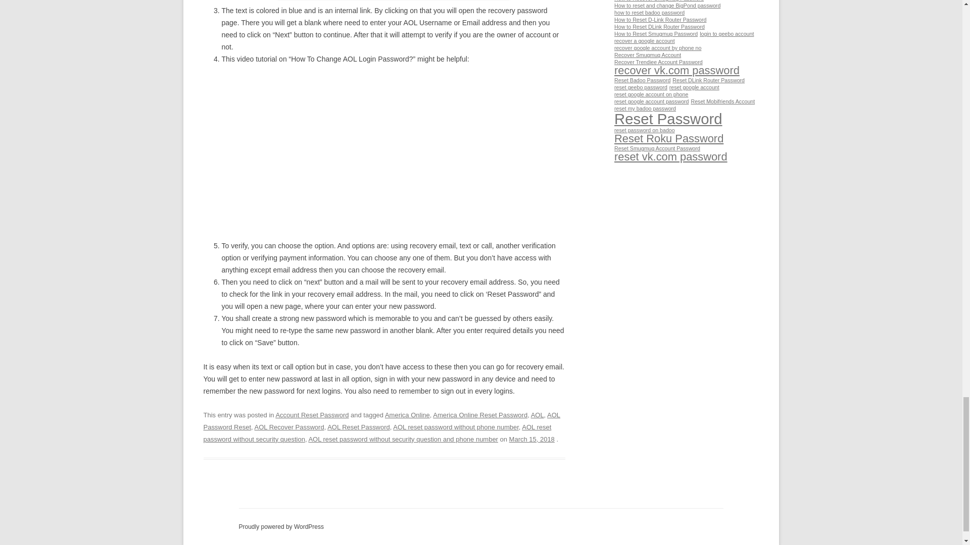 Image resolution: width=970 pixels, height=545 pixels. What do you see at coordinates (381, 421) in the screenshot?
I see `AOL Password Reset` at bounding box center [381, 421].